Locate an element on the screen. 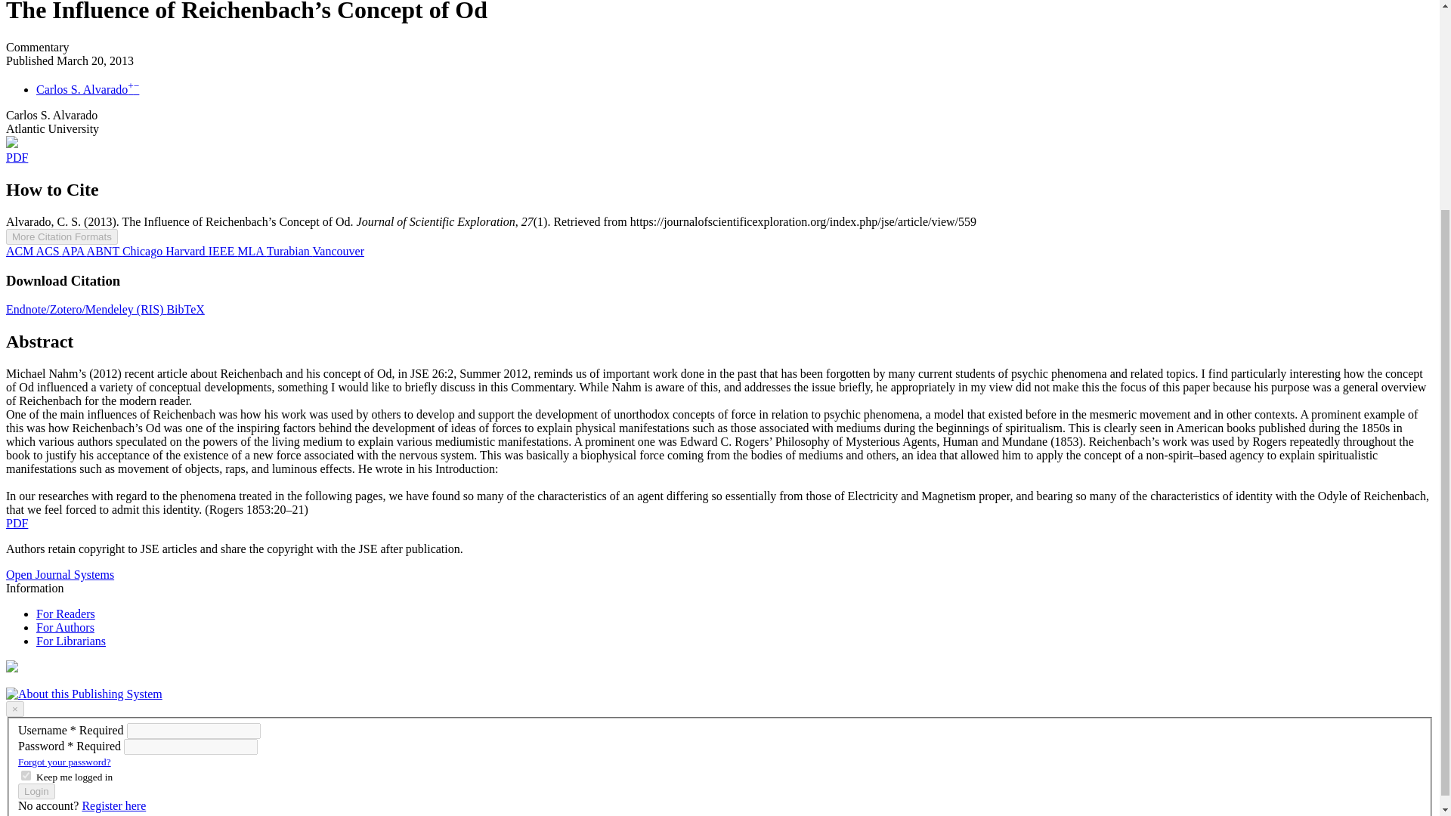 Image resolution: width=1451 pixels, height=816 pixels. MLA is located at coordinates (251, 251).